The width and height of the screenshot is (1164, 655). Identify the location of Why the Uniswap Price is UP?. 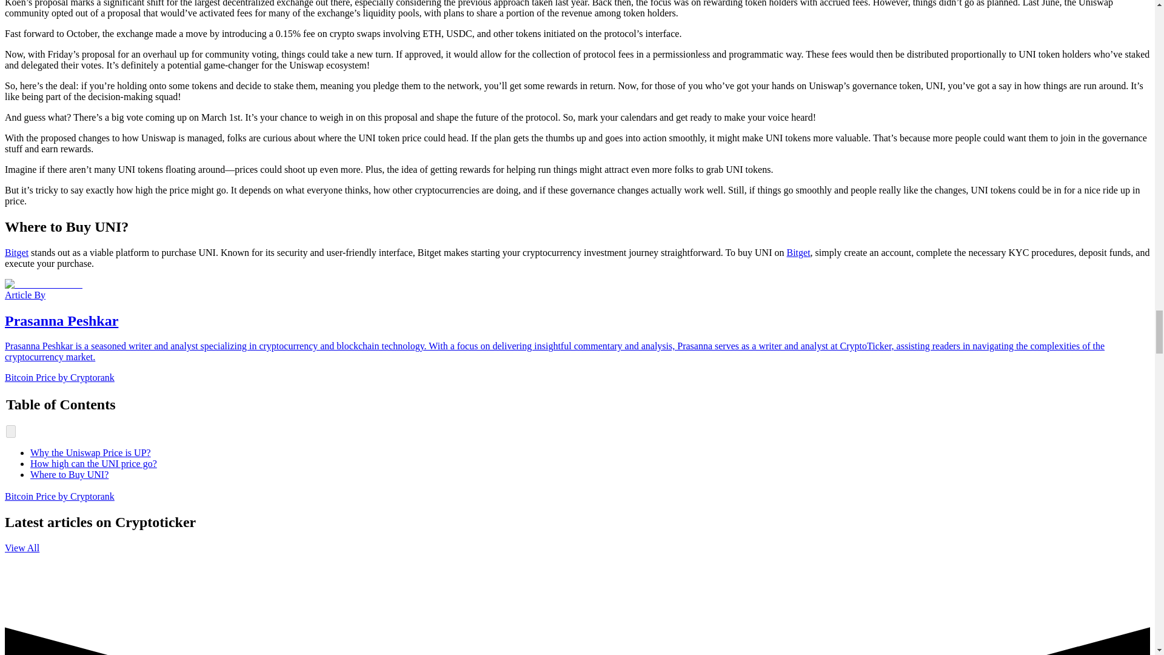
(90, 452).